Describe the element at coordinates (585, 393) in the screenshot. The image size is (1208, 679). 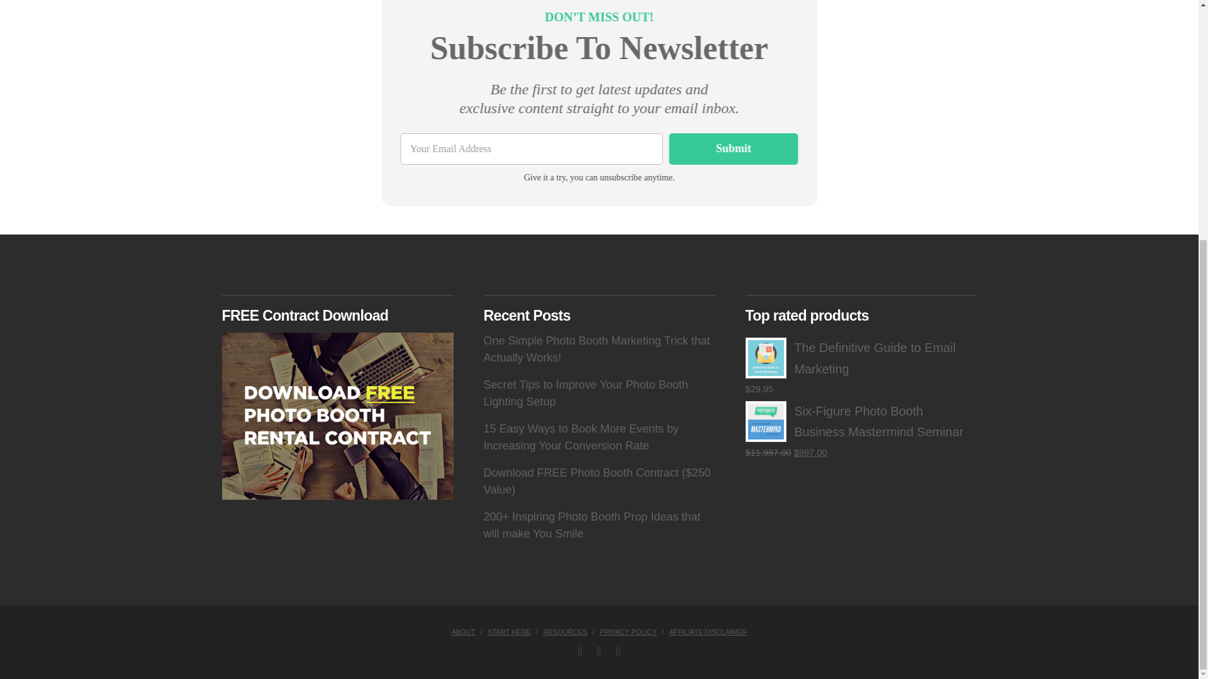
I see `Secret Tips to Improve Your Photo Booth Lighting Setup` at that location.